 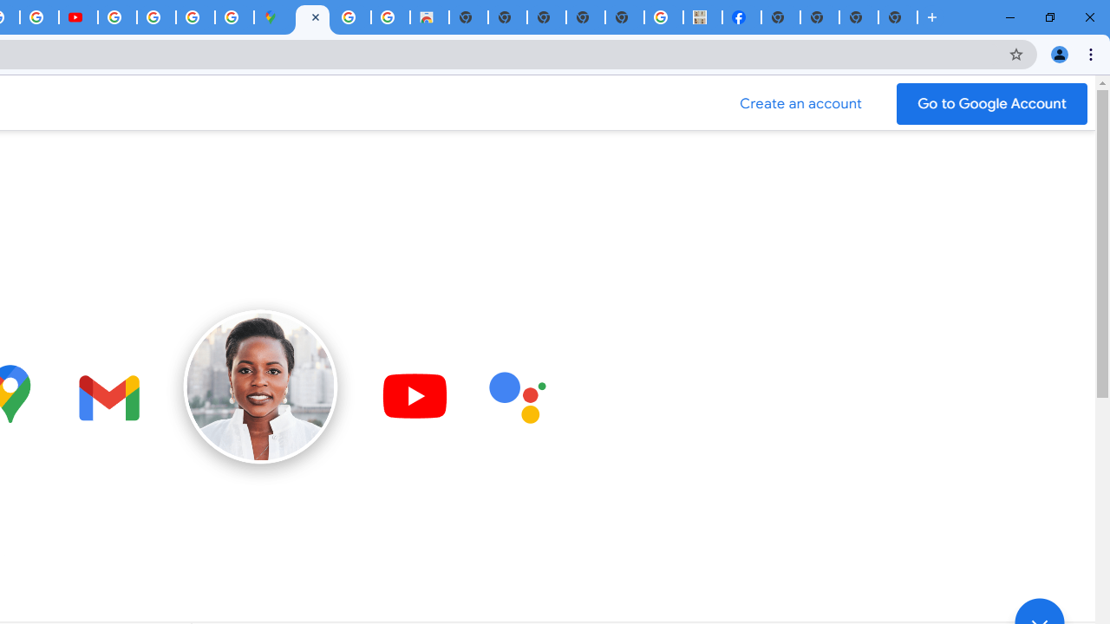 I want to click on New Tab, so click(x=932, y=17).